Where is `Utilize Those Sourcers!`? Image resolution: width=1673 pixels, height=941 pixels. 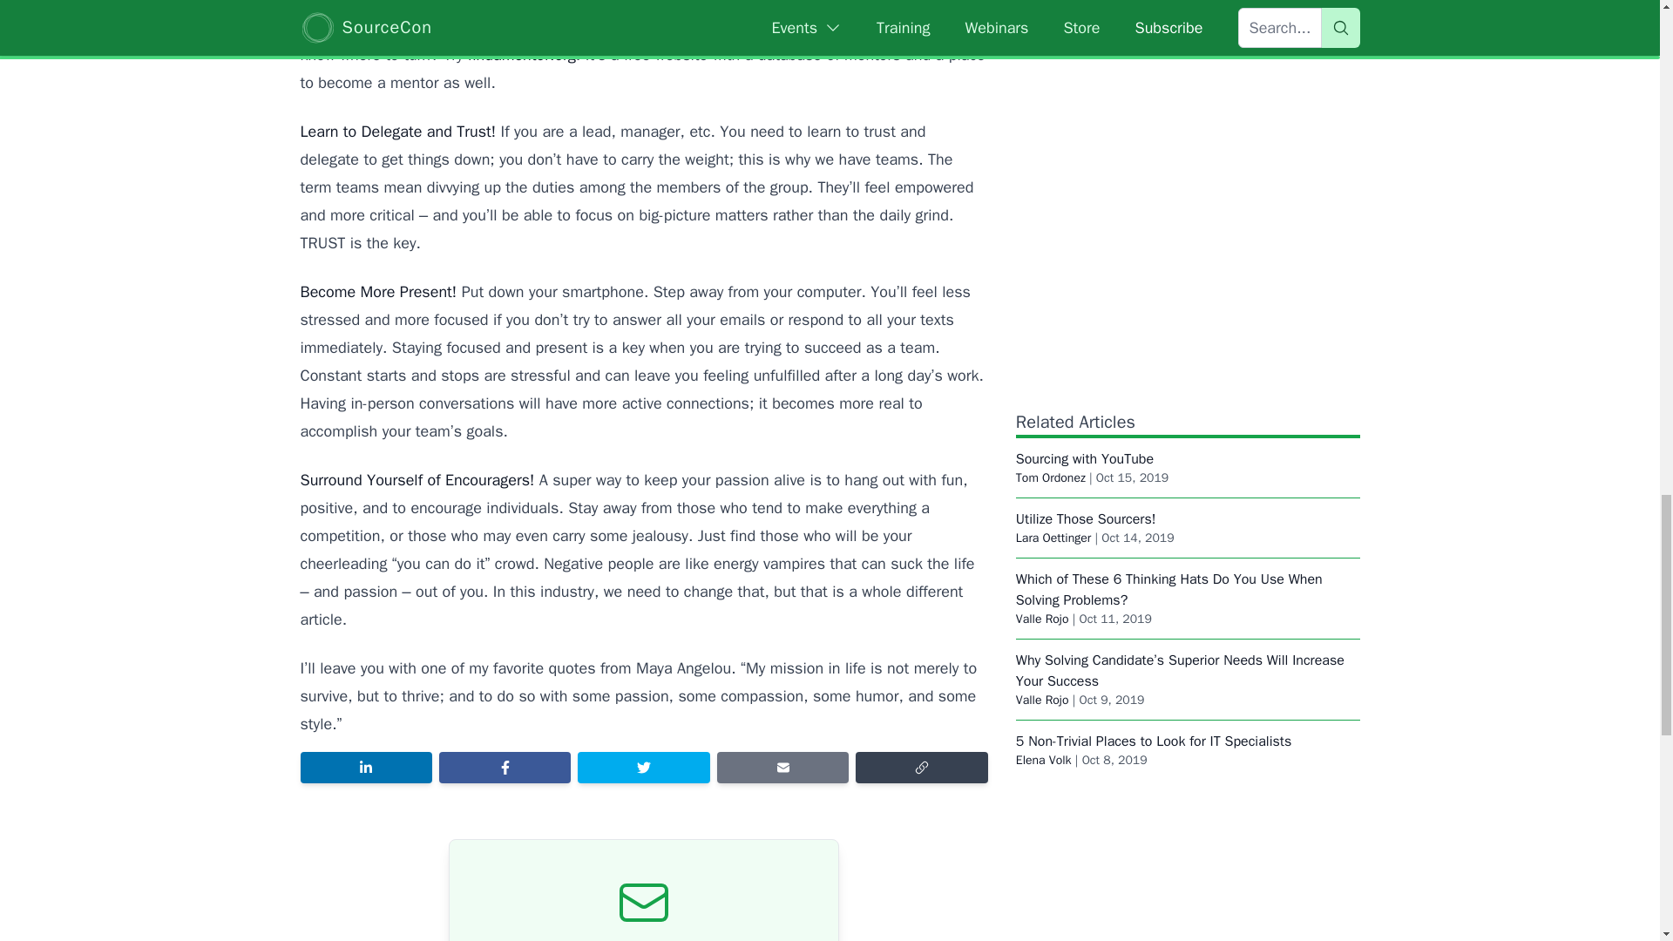 Utilize Those Sourcers! is located at coordinates (1086, 519).